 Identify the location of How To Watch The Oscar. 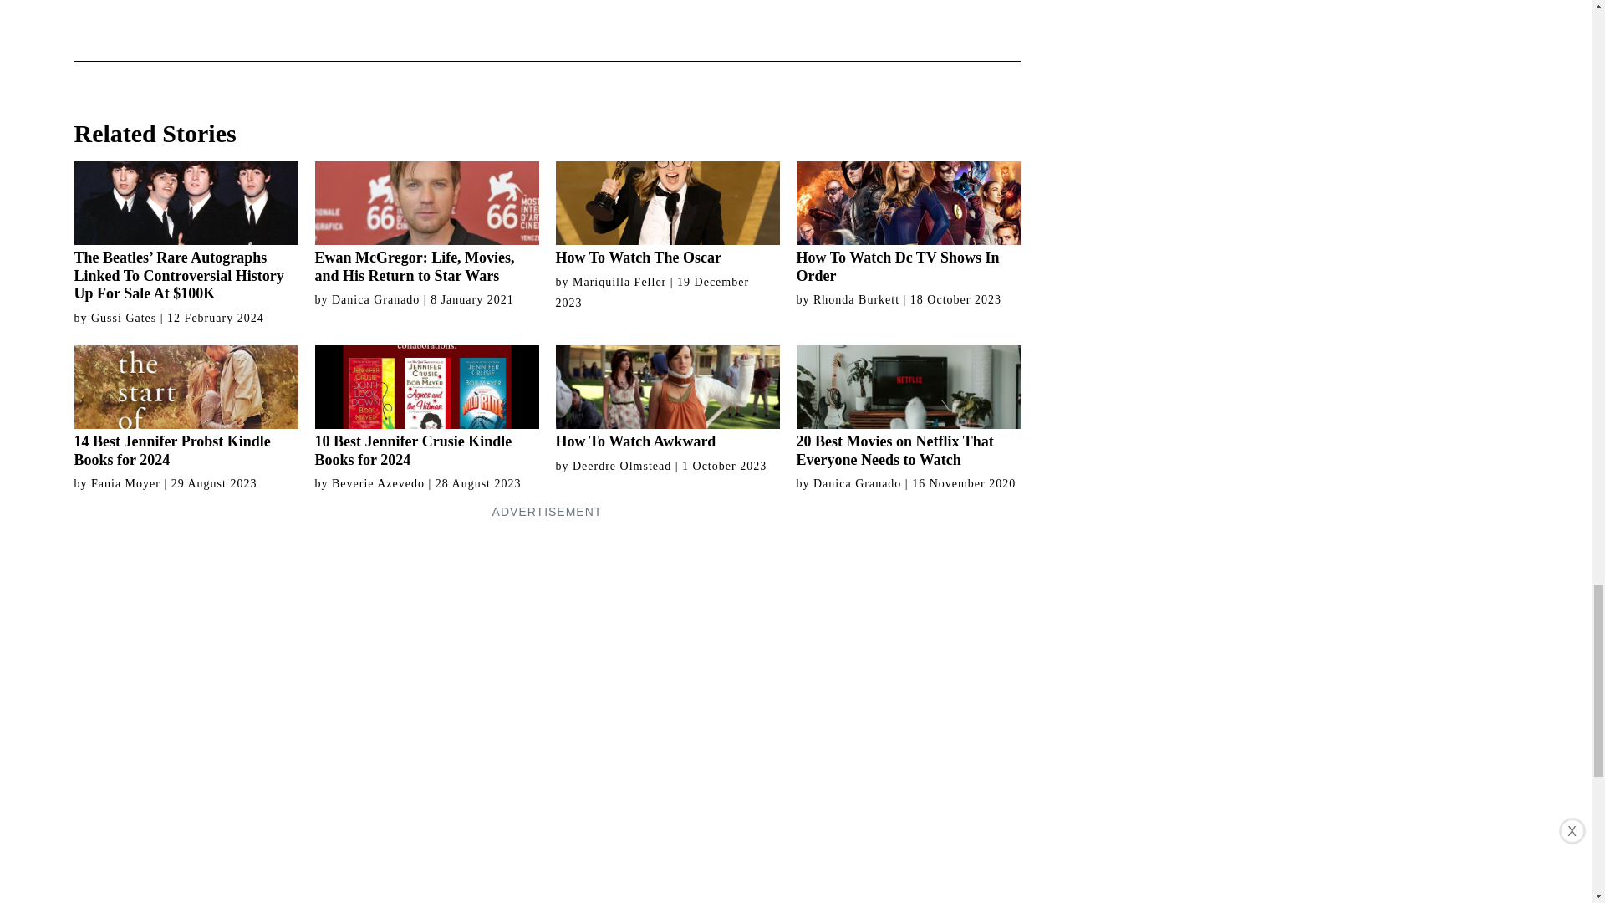
(667, 214).